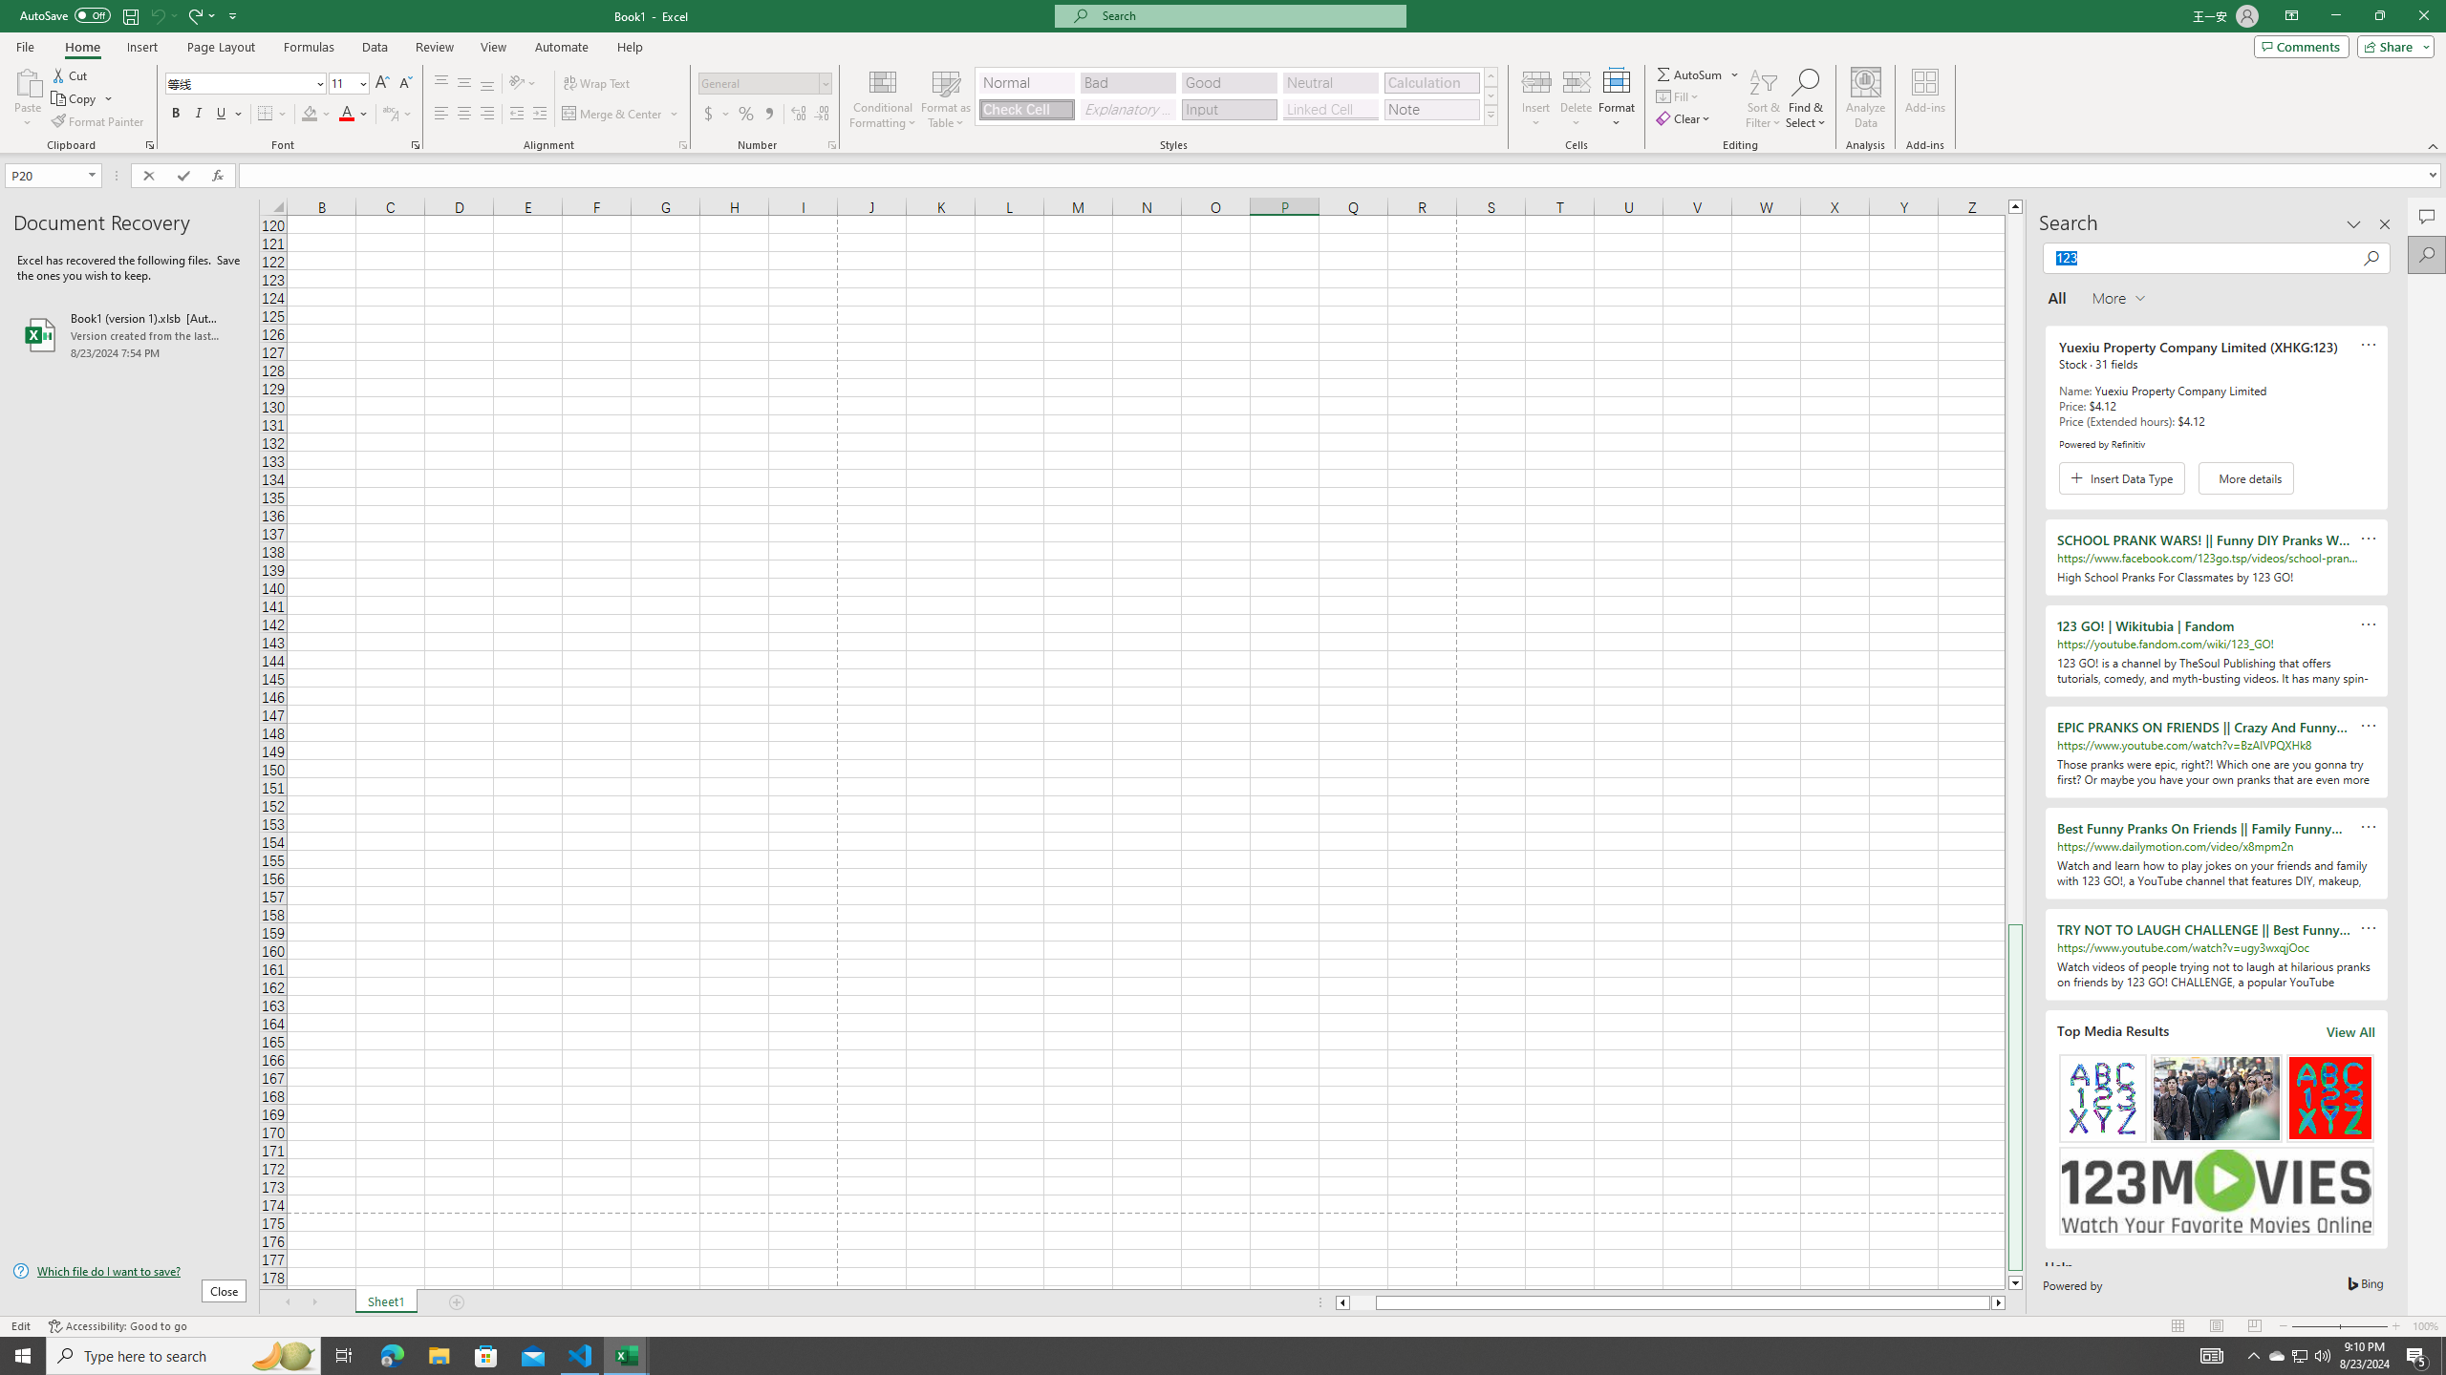  I want to click on Cut, so click(71, 74).